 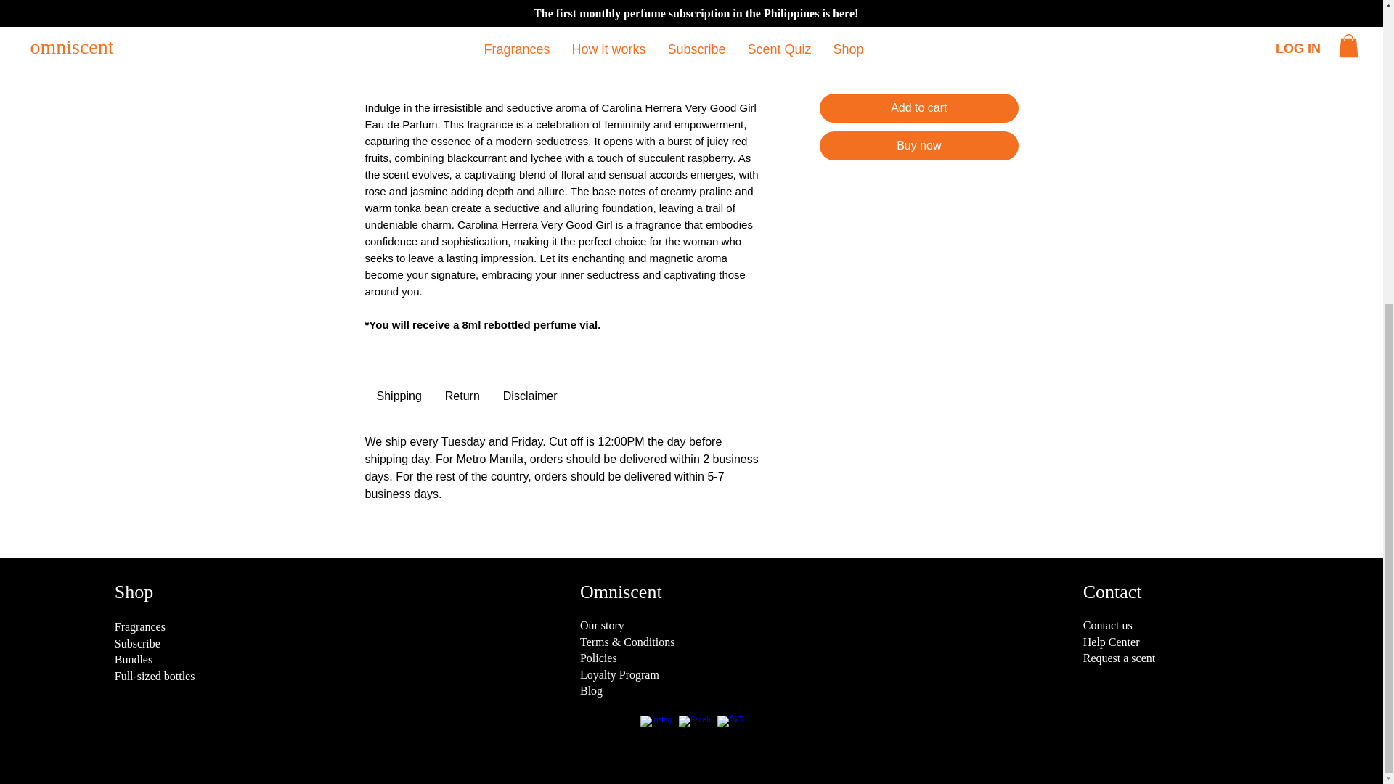 I want to click on Use right and left arrows to navigate between tabs, so click(x=462, y=396).